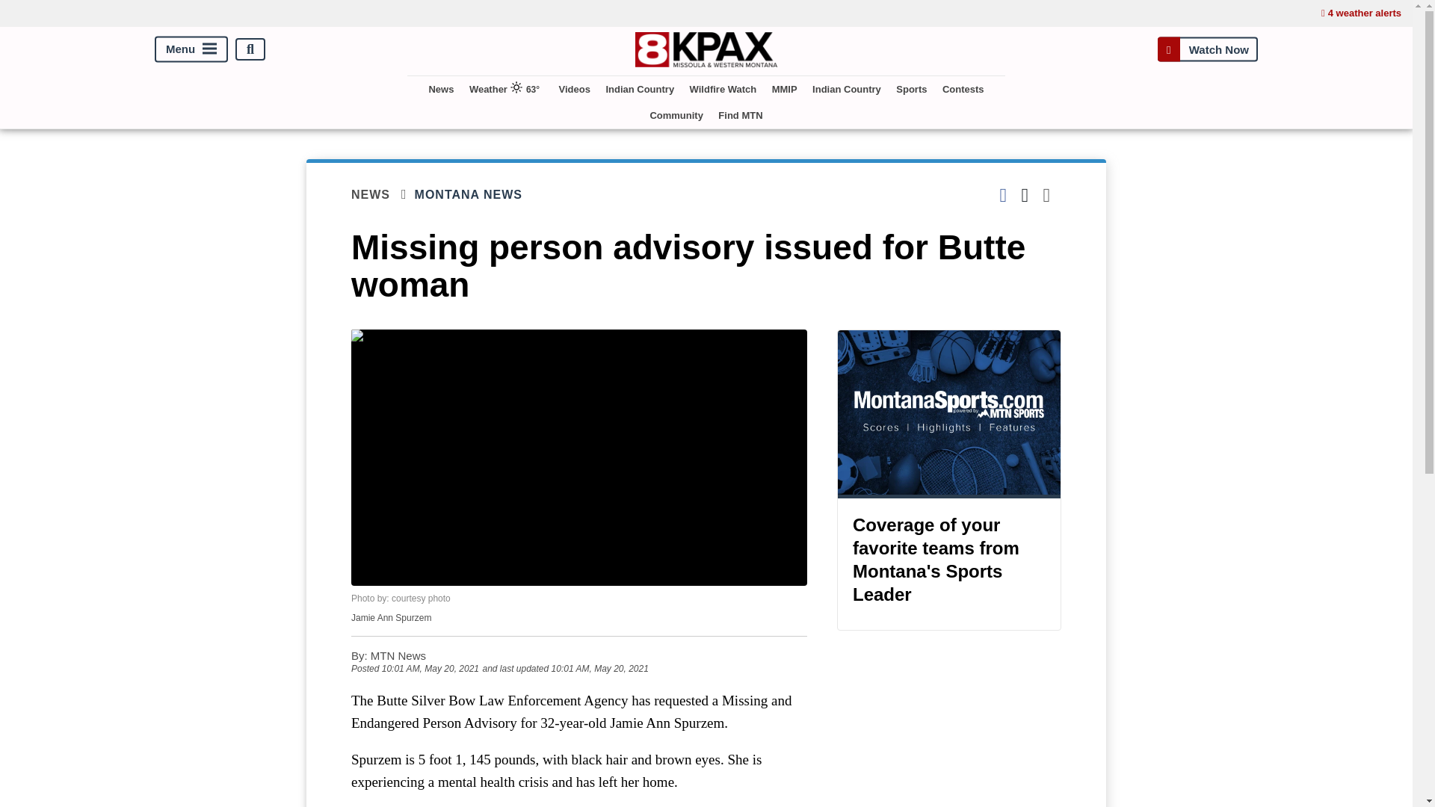 The width and height of the screenshot is (1435, 807). Describe the element at coordinates (1207, 49) in the screenshot. I see `Watch Now` at that location.